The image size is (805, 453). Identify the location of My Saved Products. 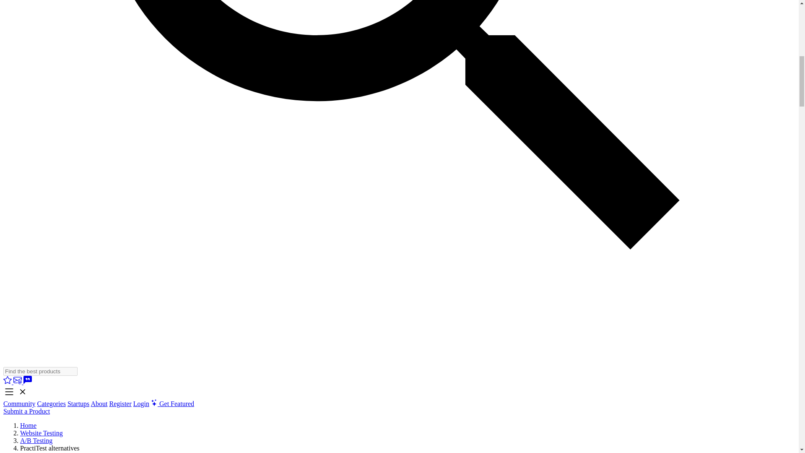
(8, 382).